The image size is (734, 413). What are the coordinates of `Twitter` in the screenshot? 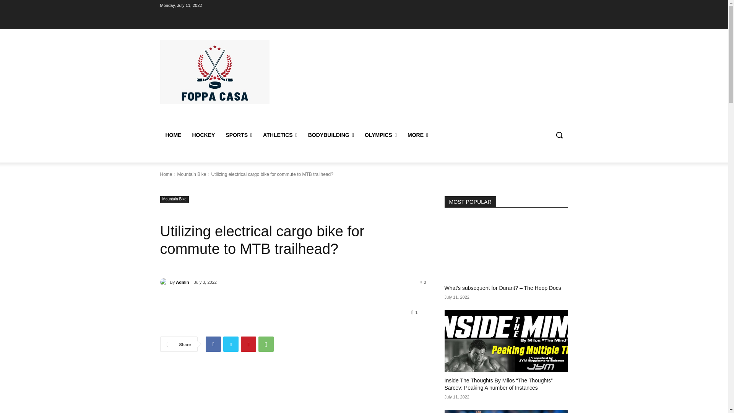 It's located at (231, 344).